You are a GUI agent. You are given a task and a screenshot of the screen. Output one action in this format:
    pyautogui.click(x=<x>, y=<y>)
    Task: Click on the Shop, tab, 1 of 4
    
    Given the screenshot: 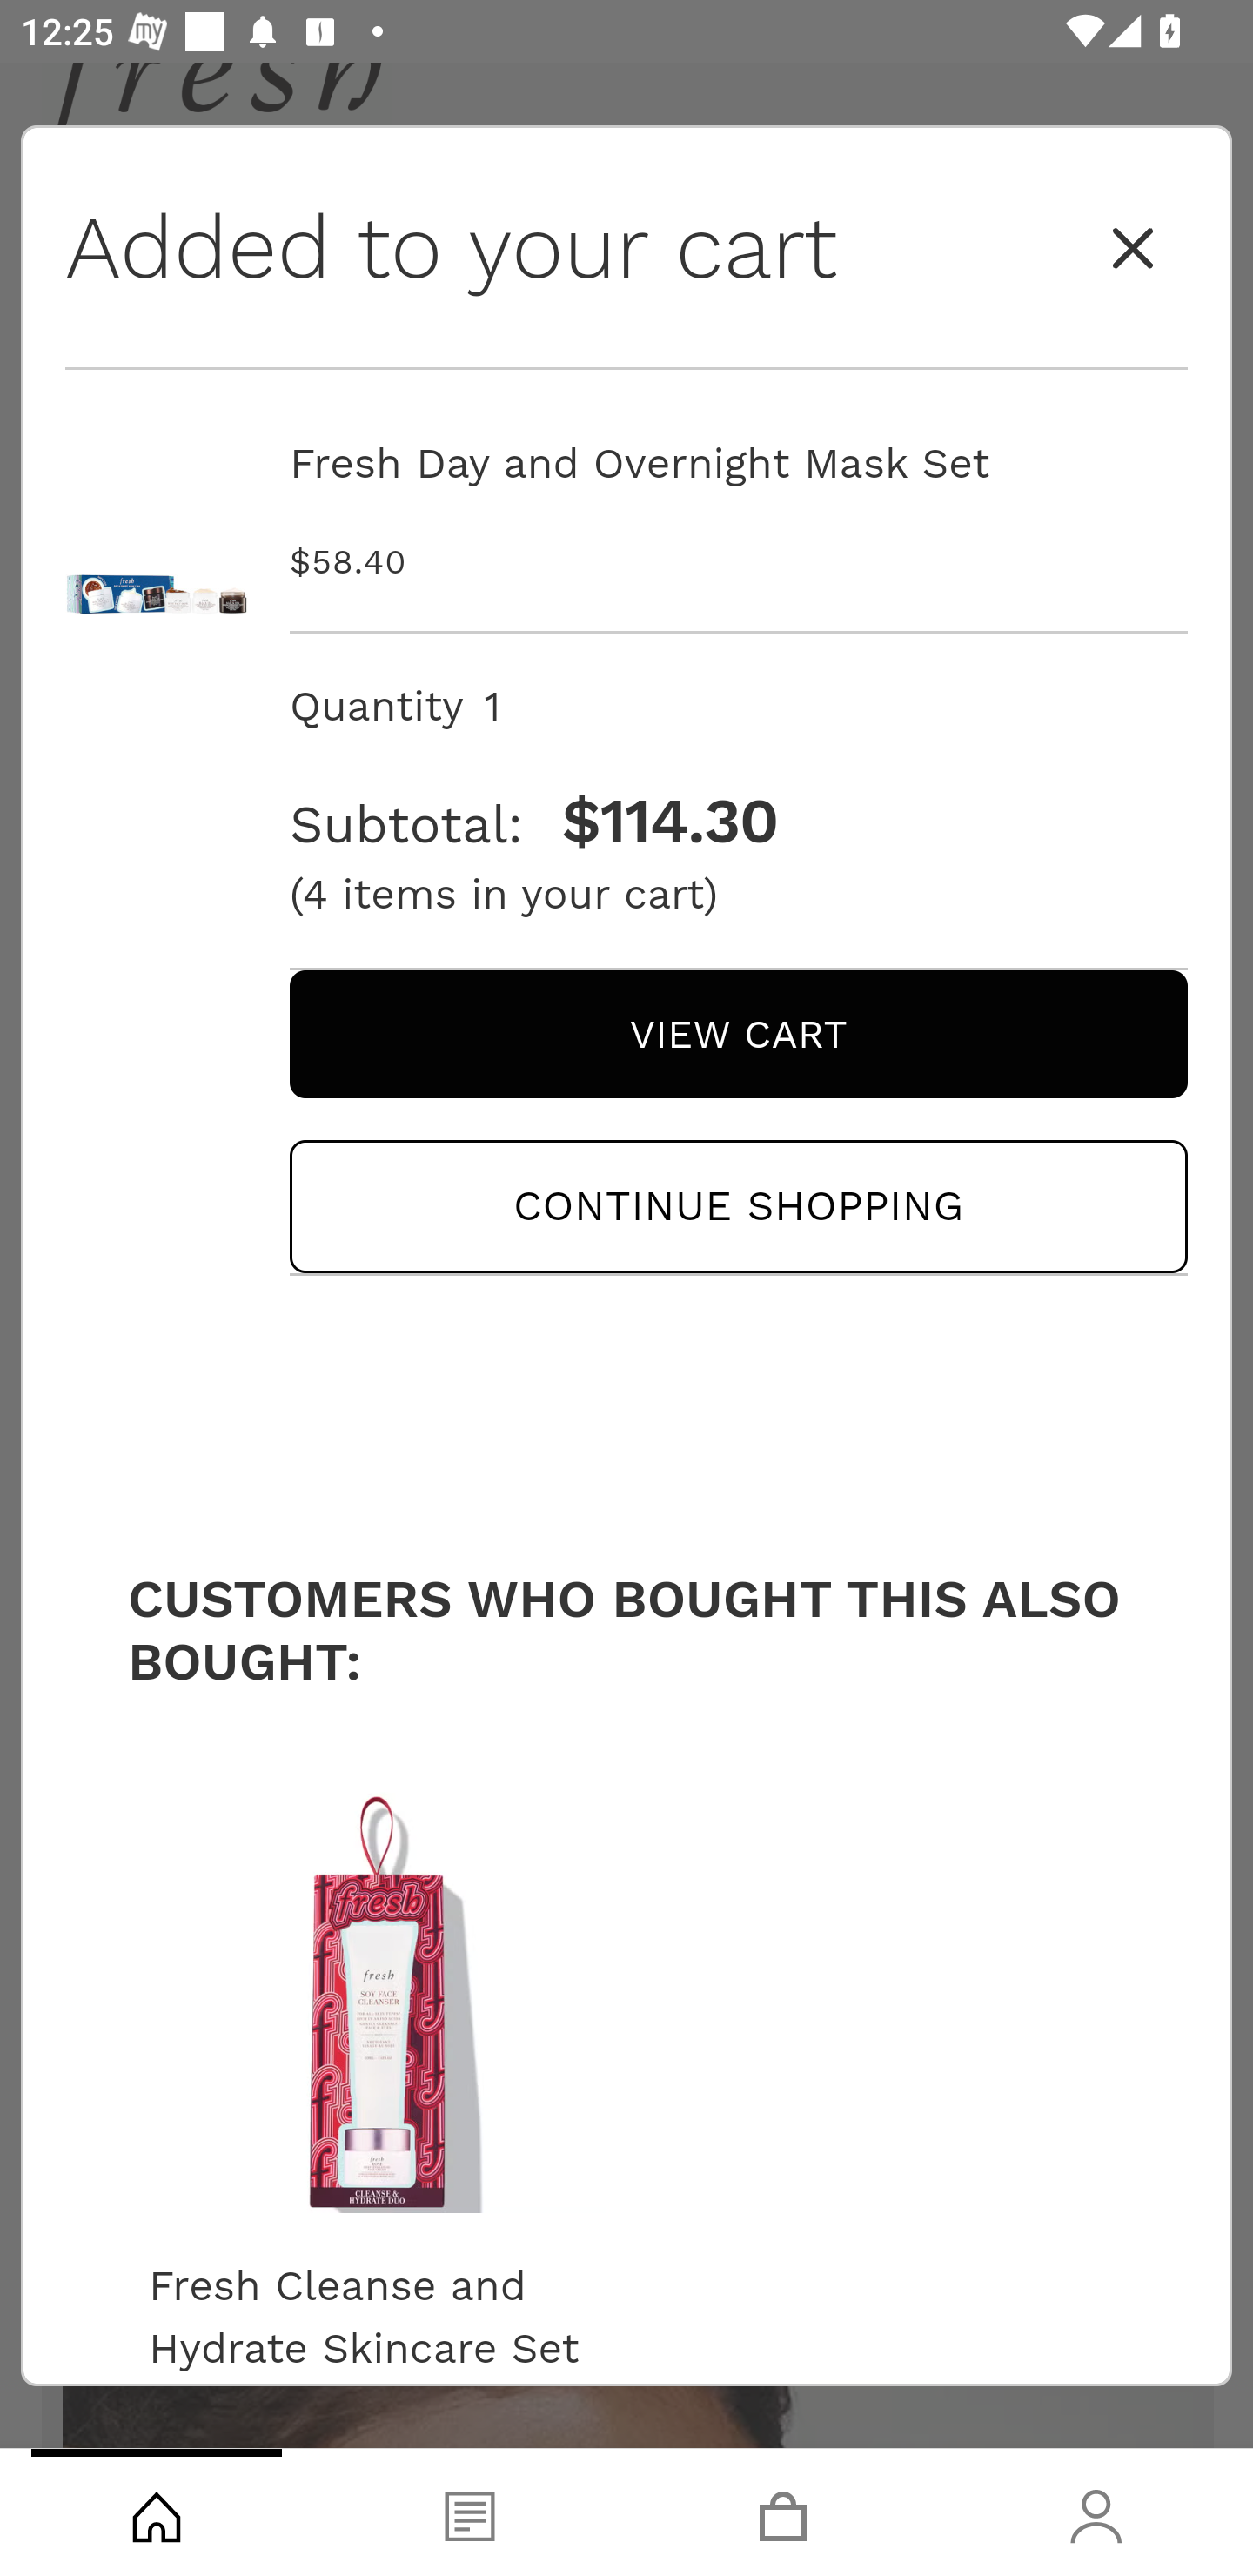 What is the action you would take?
    pyautogui.click(x=157, y=2512)
    